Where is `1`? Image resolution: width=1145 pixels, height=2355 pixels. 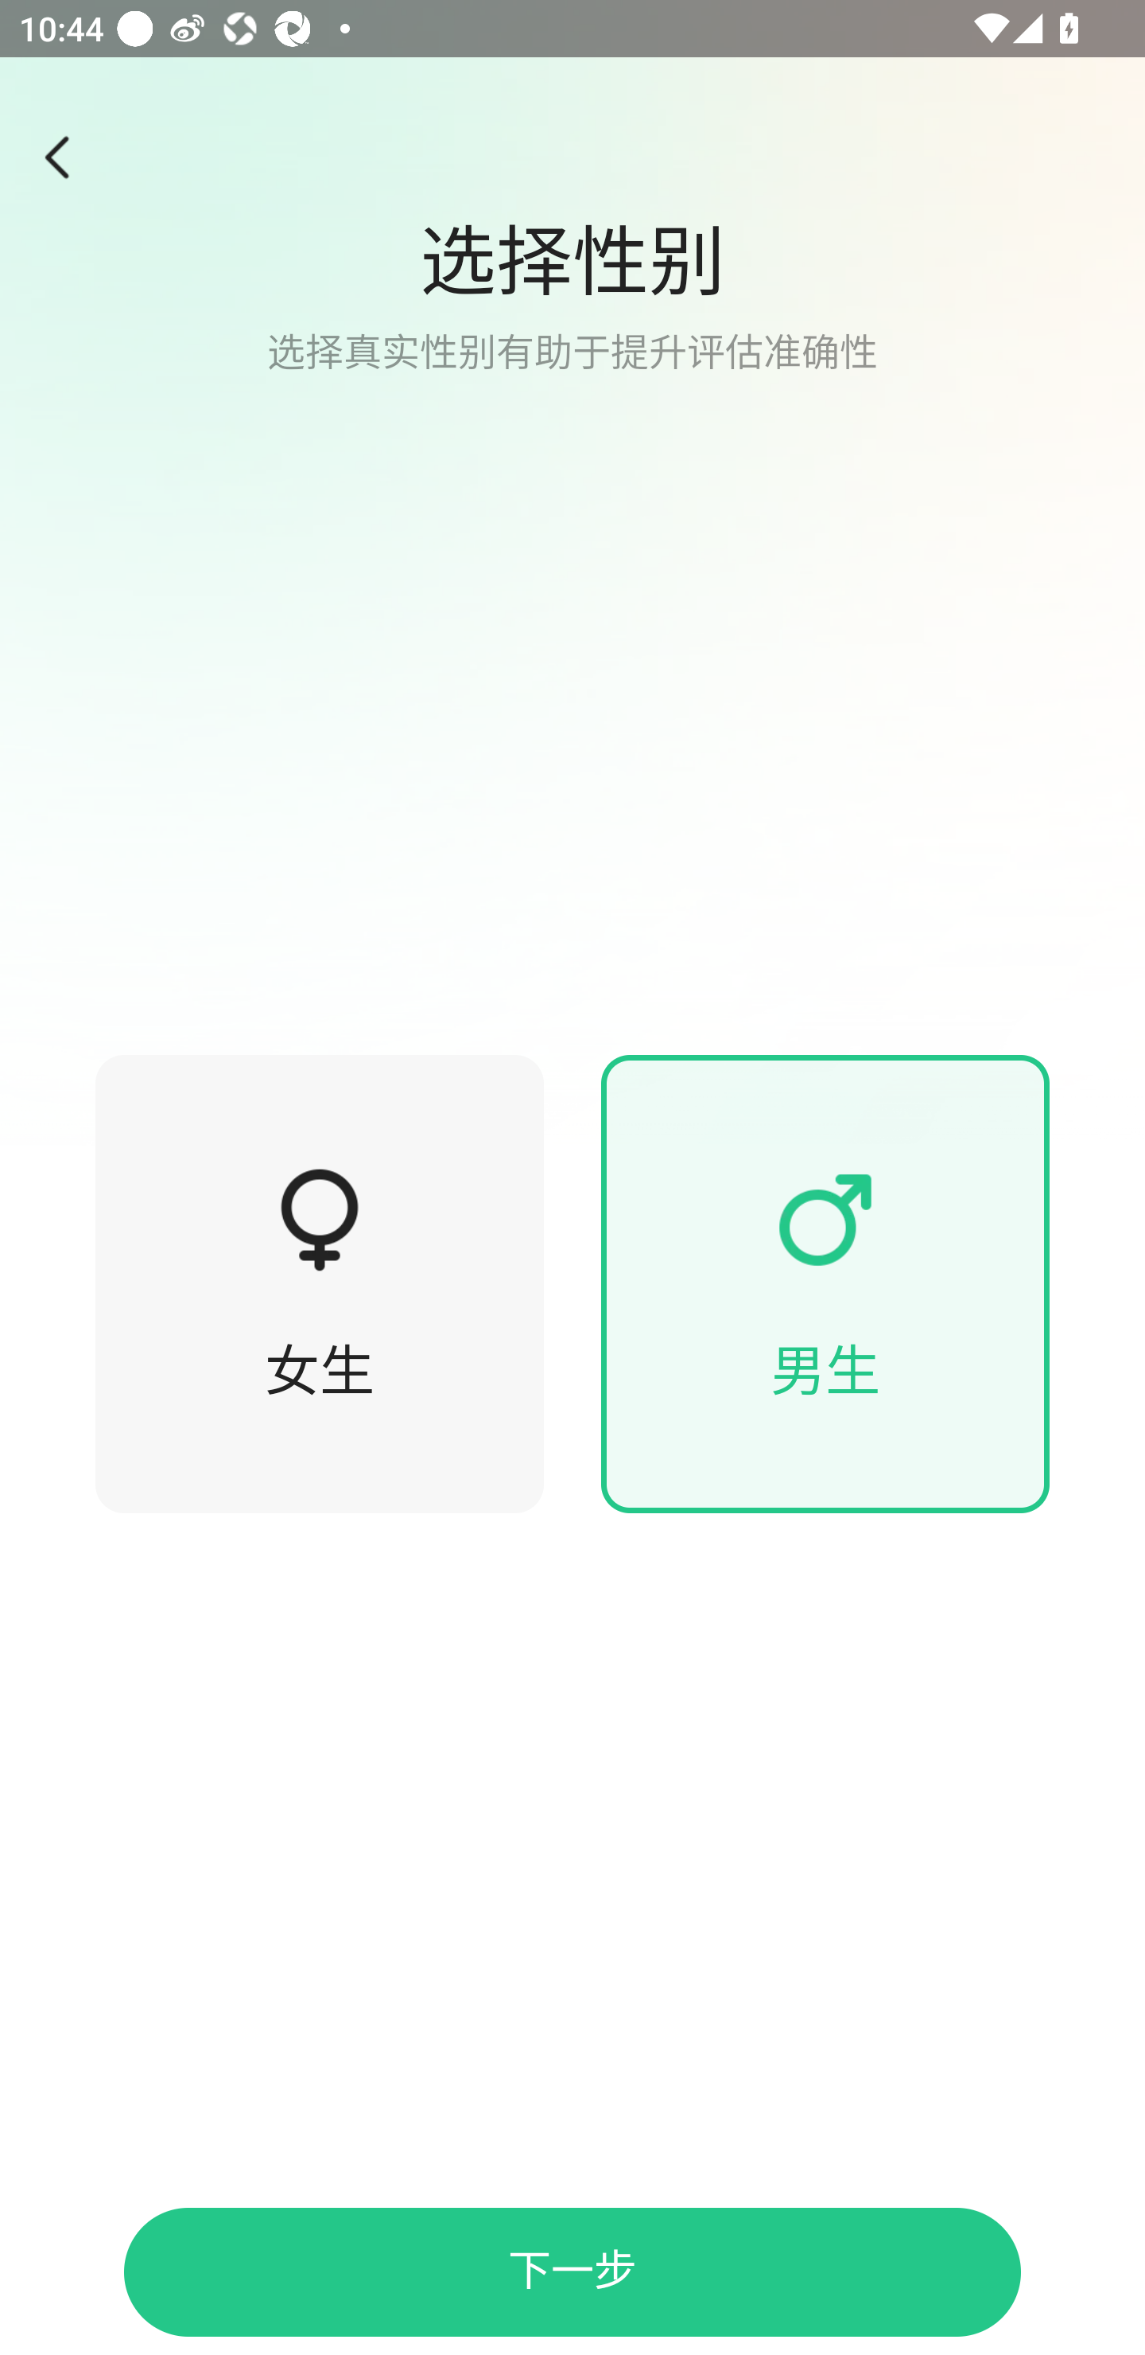
1 is located at coordinates (320, 1220).